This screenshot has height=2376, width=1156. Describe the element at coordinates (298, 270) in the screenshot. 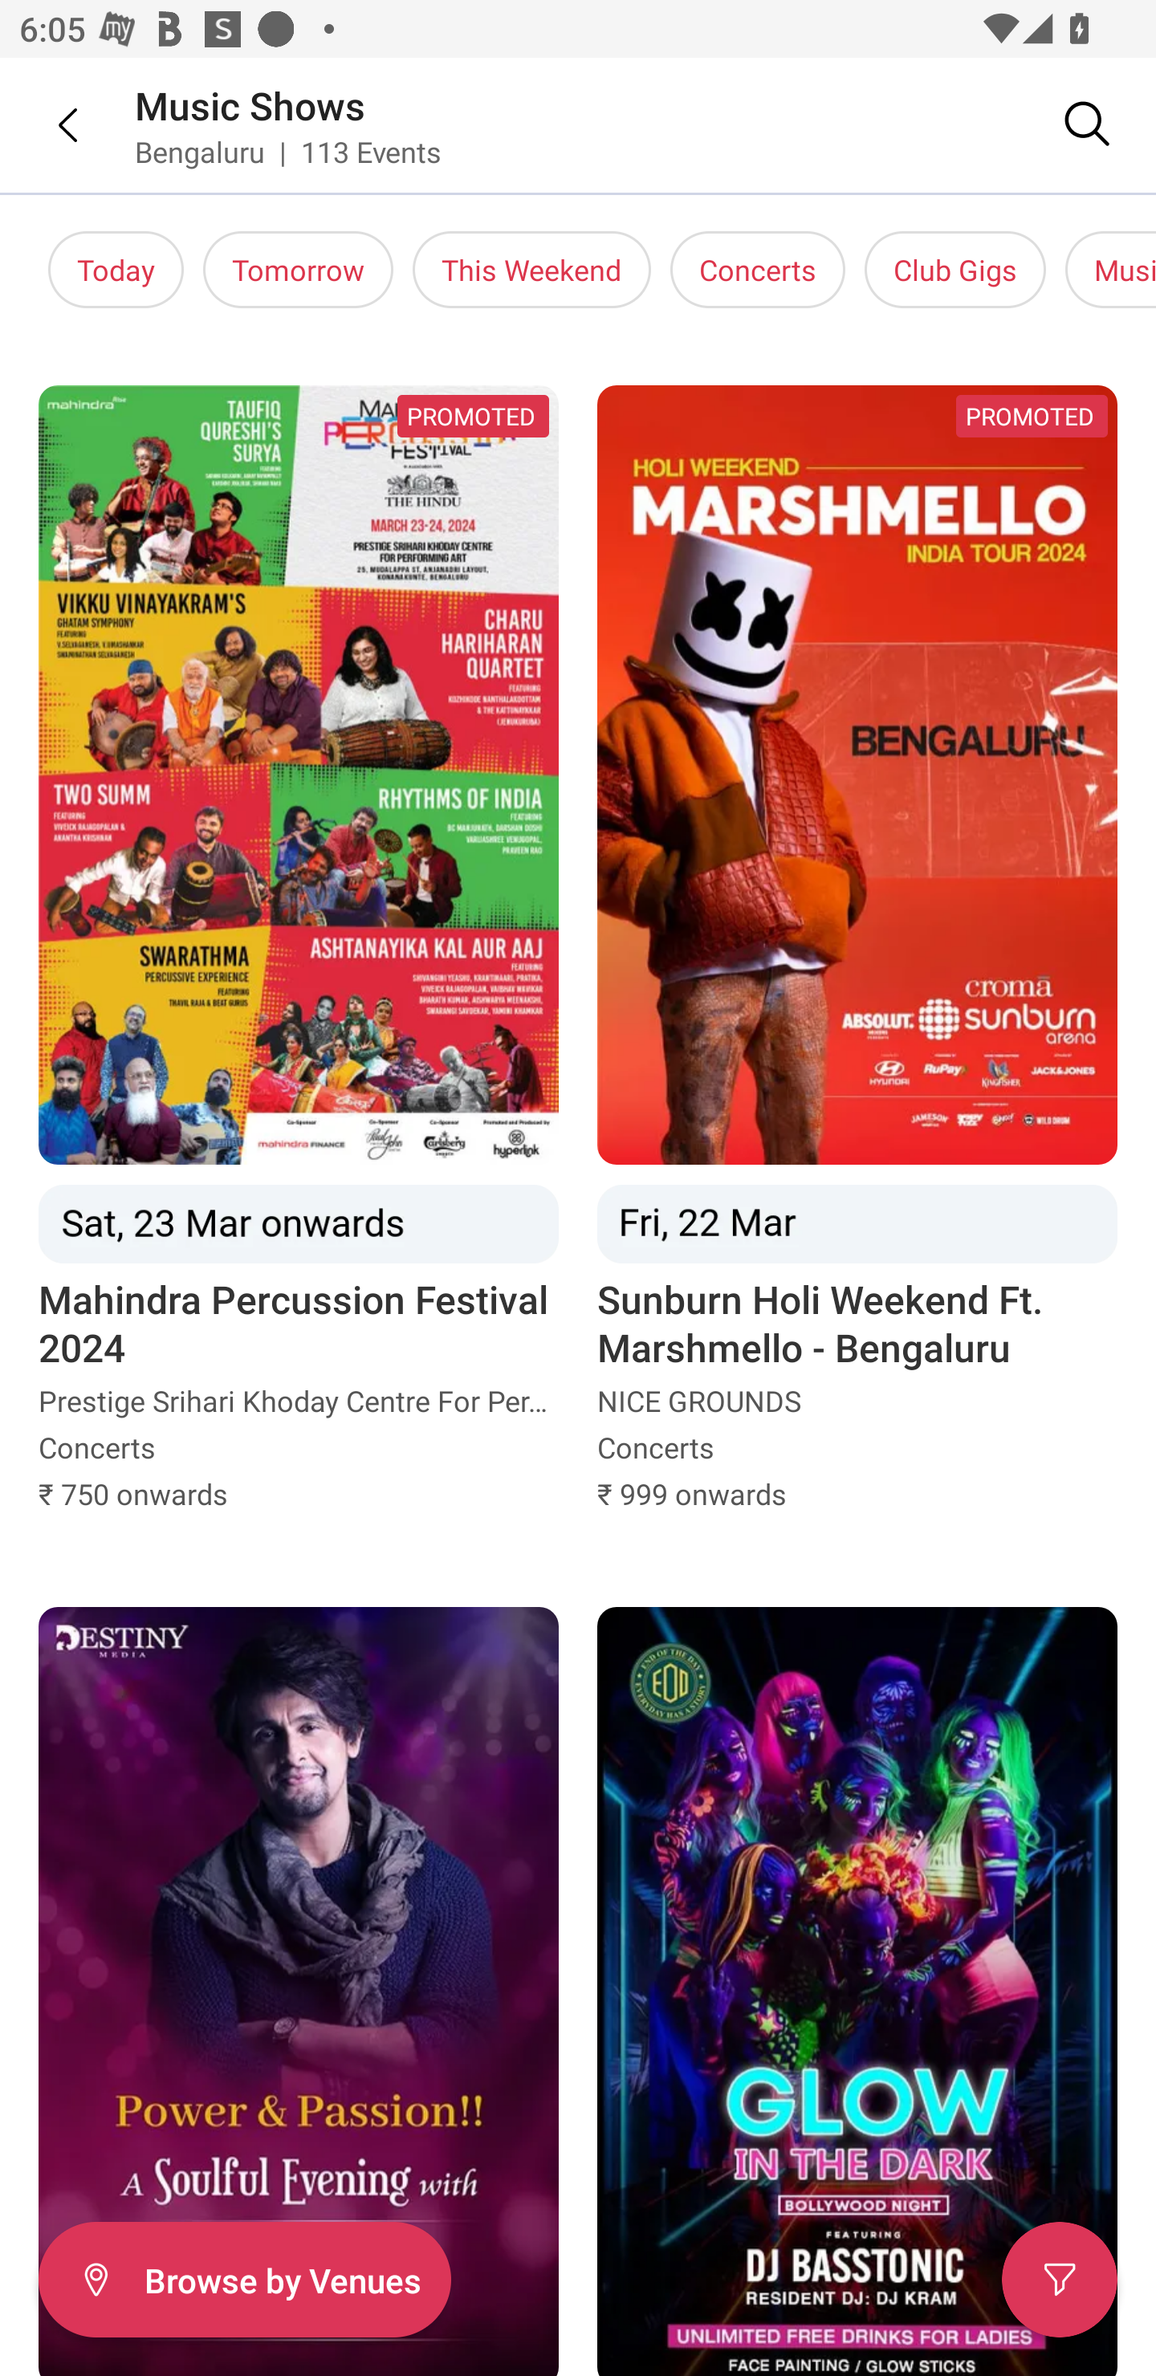

I see `Tomorrow` at that location.